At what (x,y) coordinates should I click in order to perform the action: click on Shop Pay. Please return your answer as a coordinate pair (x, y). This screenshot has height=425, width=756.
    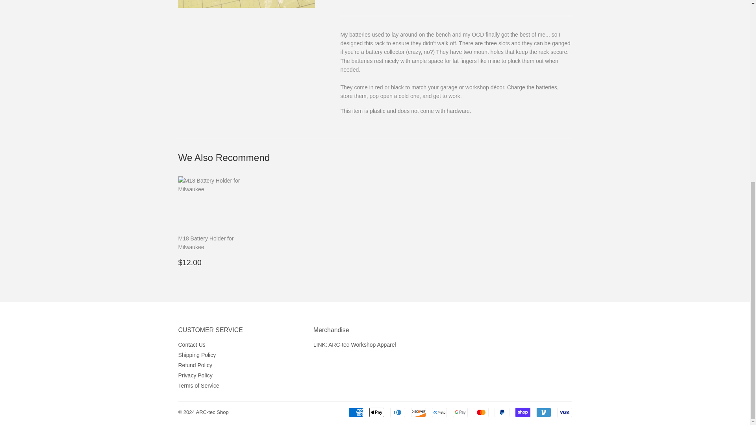
    Looking at the image, I should click on (522, 412).